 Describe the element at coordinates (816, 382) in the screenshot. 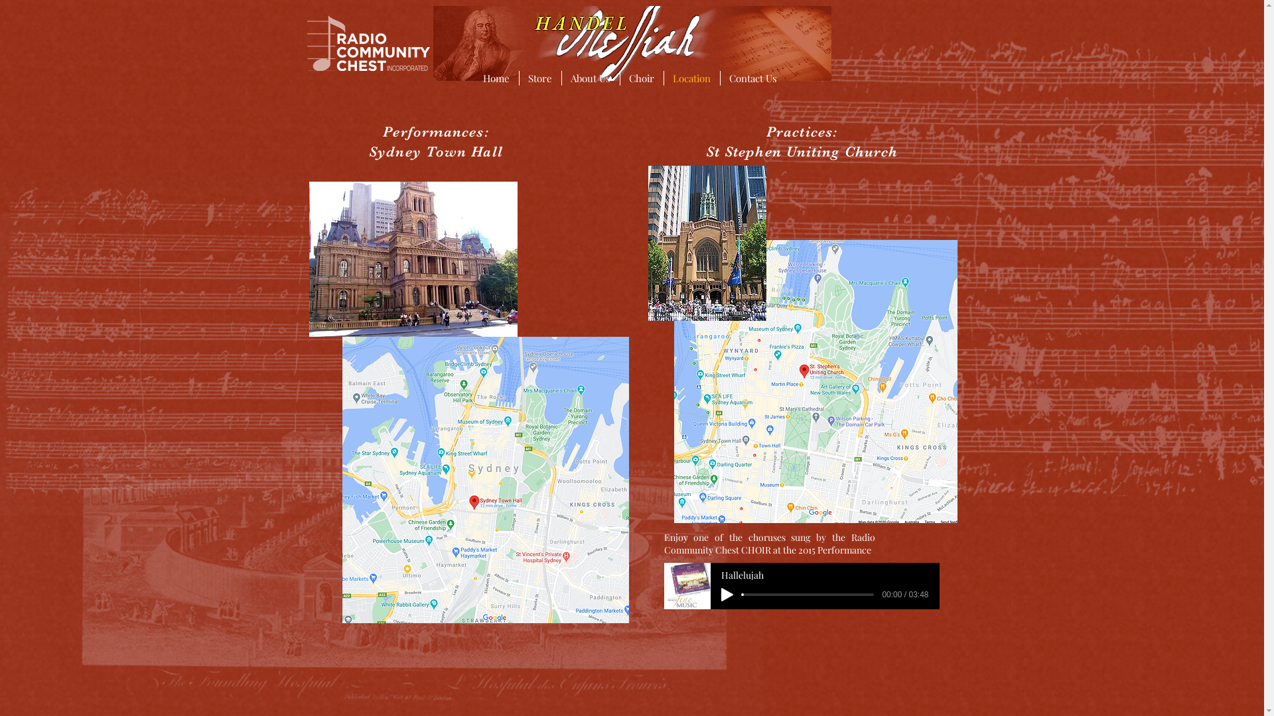

I see `screenshot2` at that location.